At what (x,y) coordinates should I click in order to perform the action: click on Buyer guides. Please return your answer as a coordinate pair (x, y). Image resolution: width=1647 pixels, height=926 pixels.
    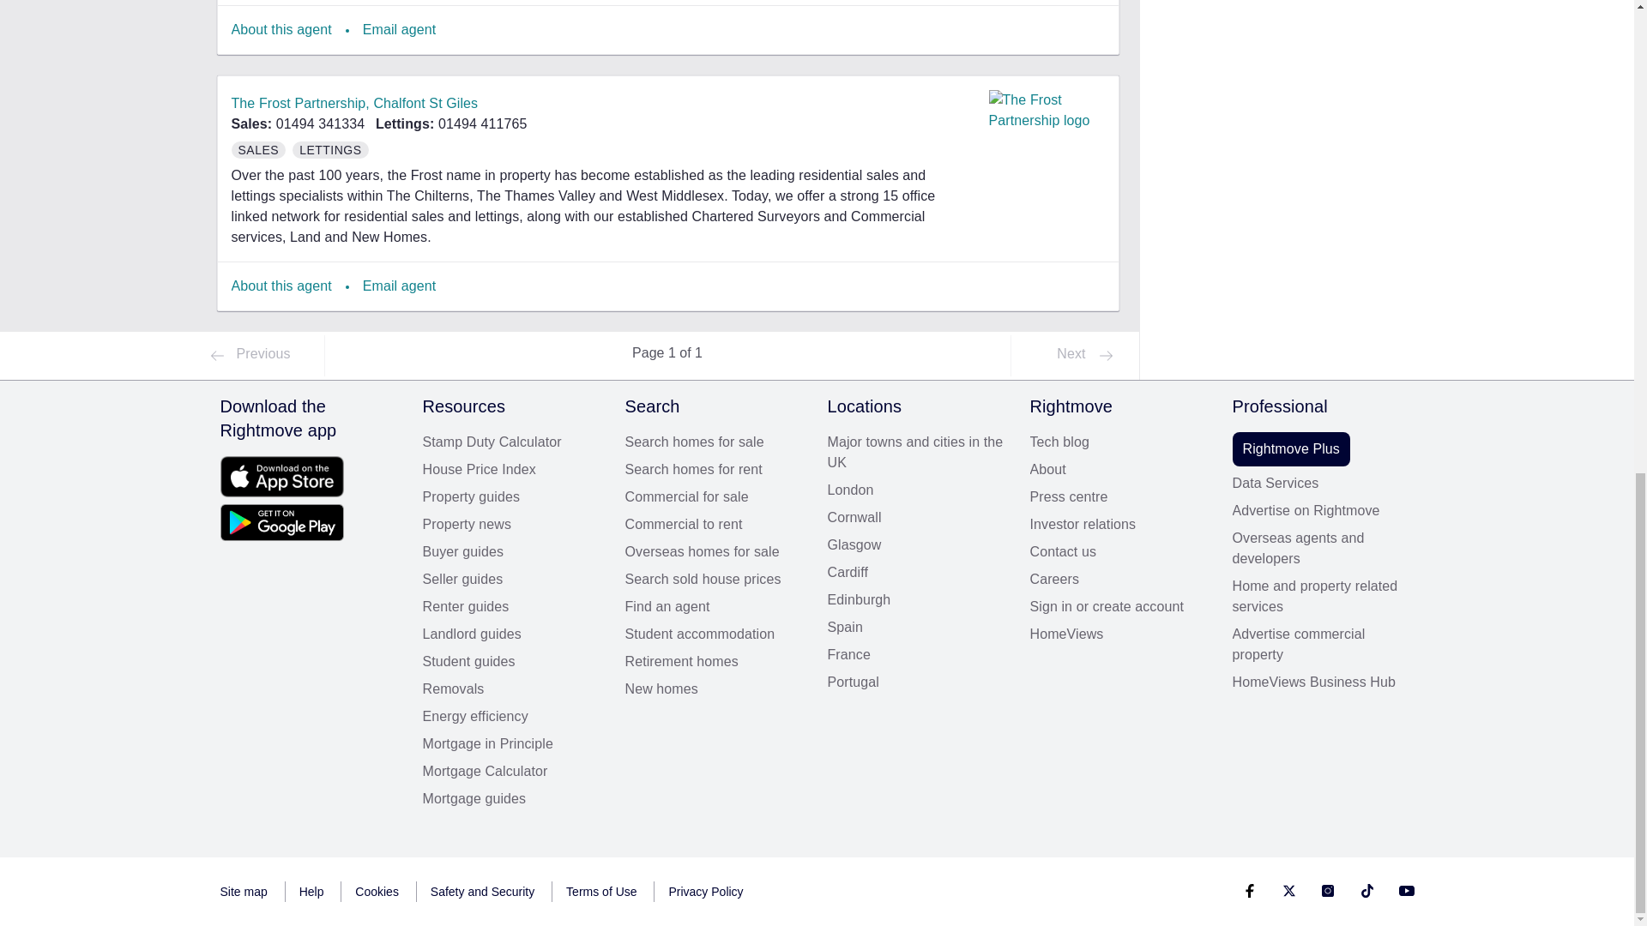
    Looking at the image, I should click on (513, 551).